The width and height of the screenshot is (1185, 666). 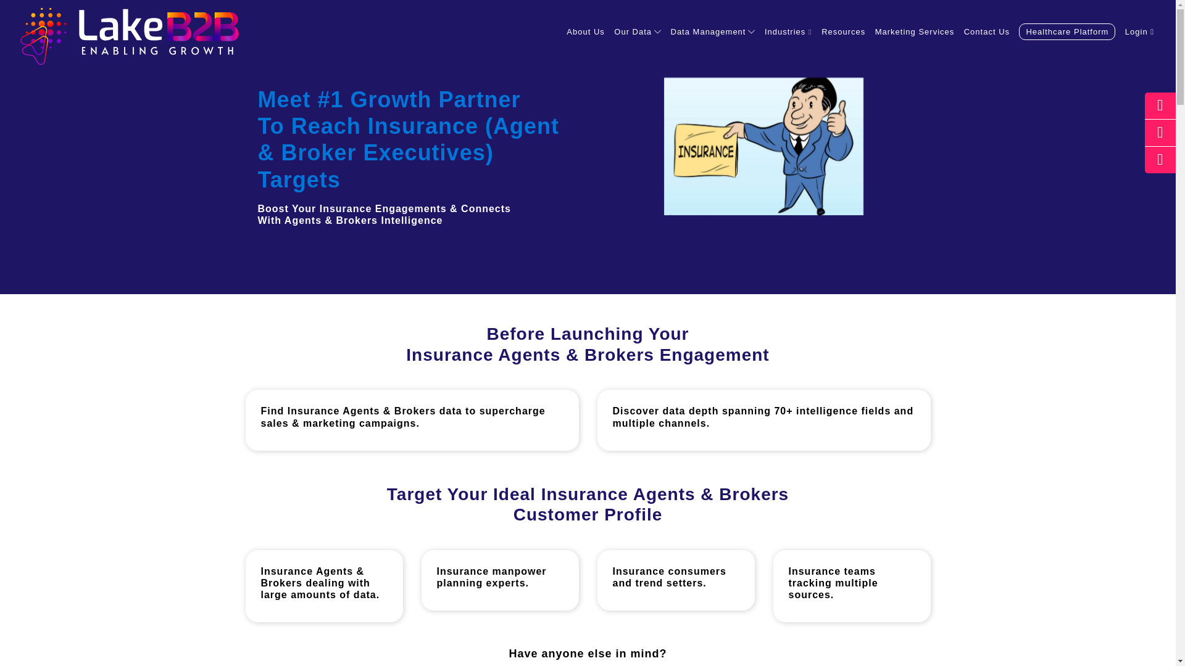 I want to click on Healthcare Platform, so click(x=1066, y=31).